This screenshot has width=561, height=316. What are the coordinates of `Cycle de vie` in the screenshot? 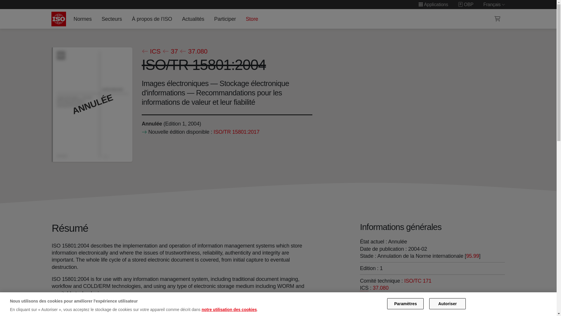 It's located at (151, 123).